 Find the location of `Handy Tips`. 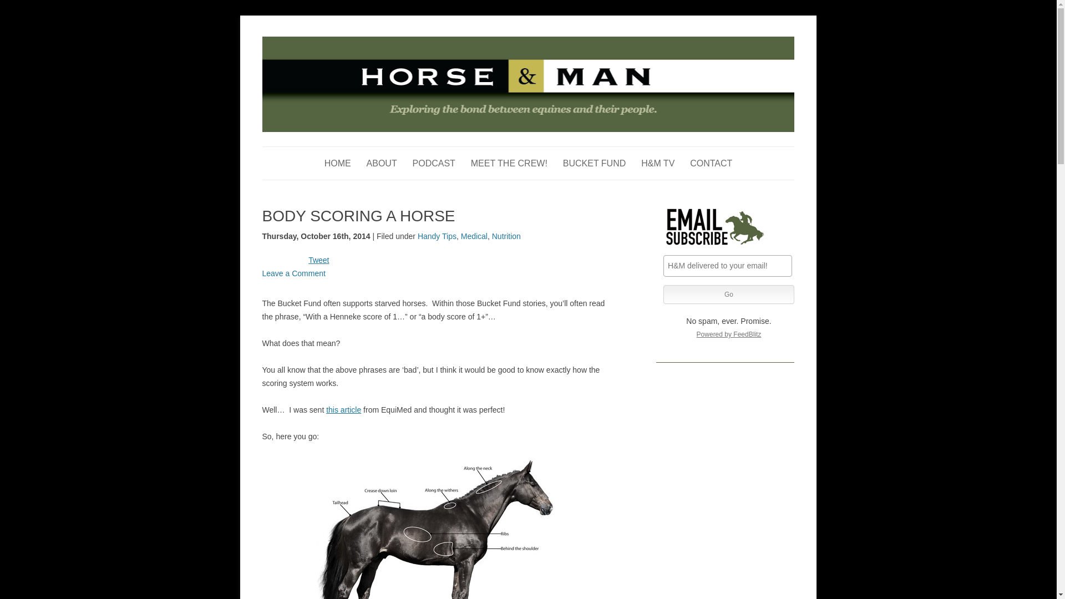

Handy Tips is located at coordinates (437, 236).